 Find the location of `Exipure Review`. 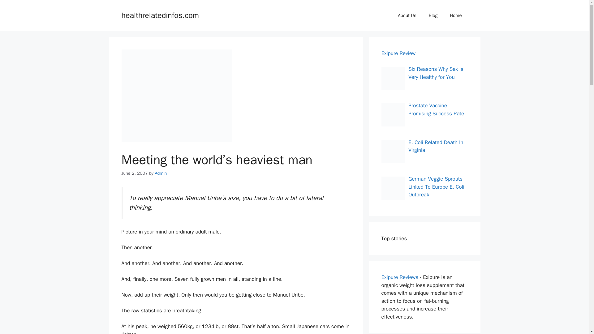

Exipure Review is located at coordinates (398, 53).